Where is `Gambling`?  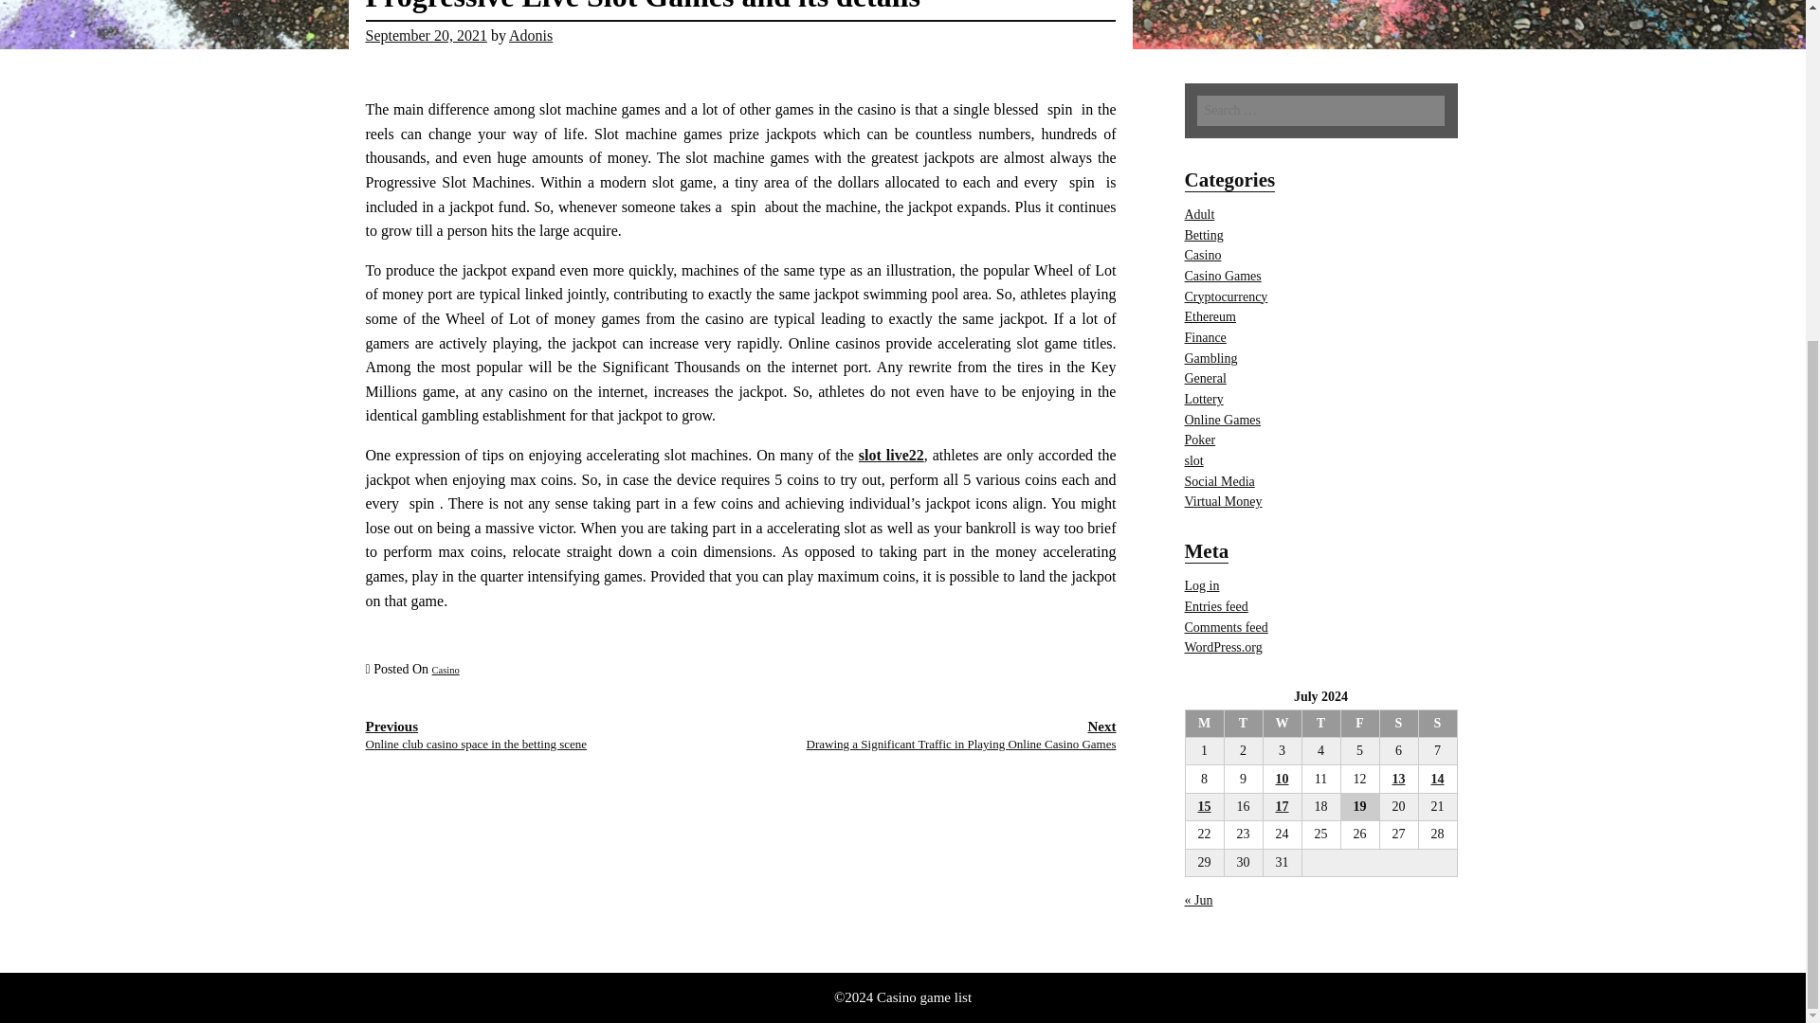
Gambling is located at coordinates (1210, 358).